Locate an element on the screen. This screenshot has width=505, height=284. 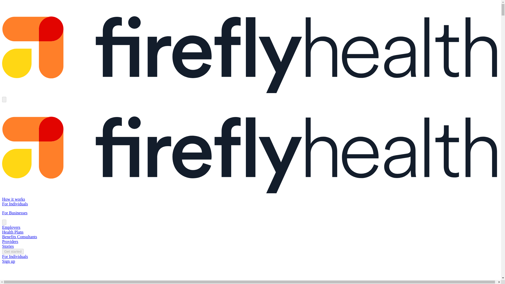
Stories is located at coordinates (8, 246).